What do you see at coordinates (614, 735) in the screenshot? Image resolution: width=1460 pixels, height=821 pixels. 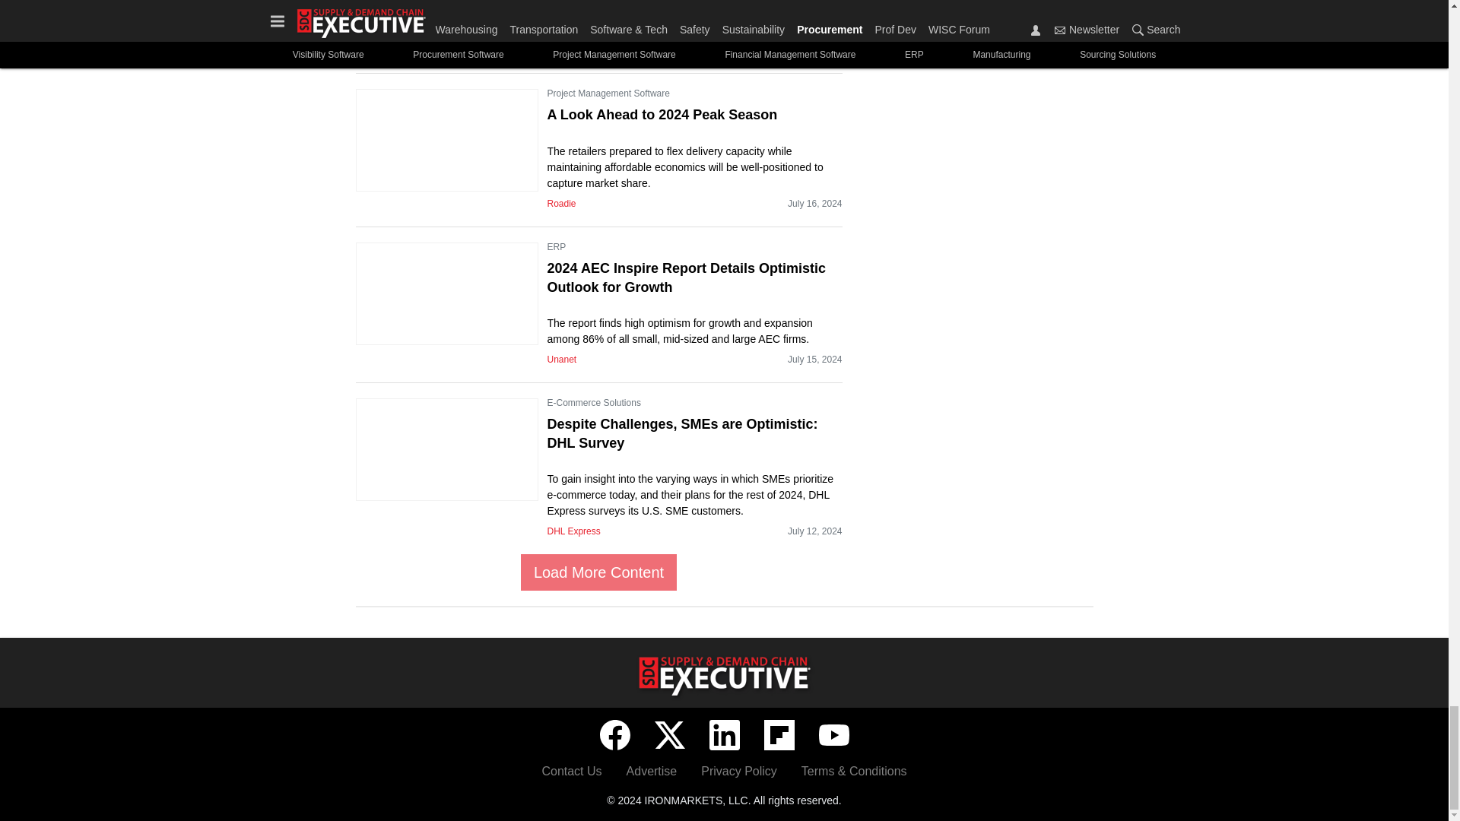 I see `Facebook icon` at bounding box center [614, 735].